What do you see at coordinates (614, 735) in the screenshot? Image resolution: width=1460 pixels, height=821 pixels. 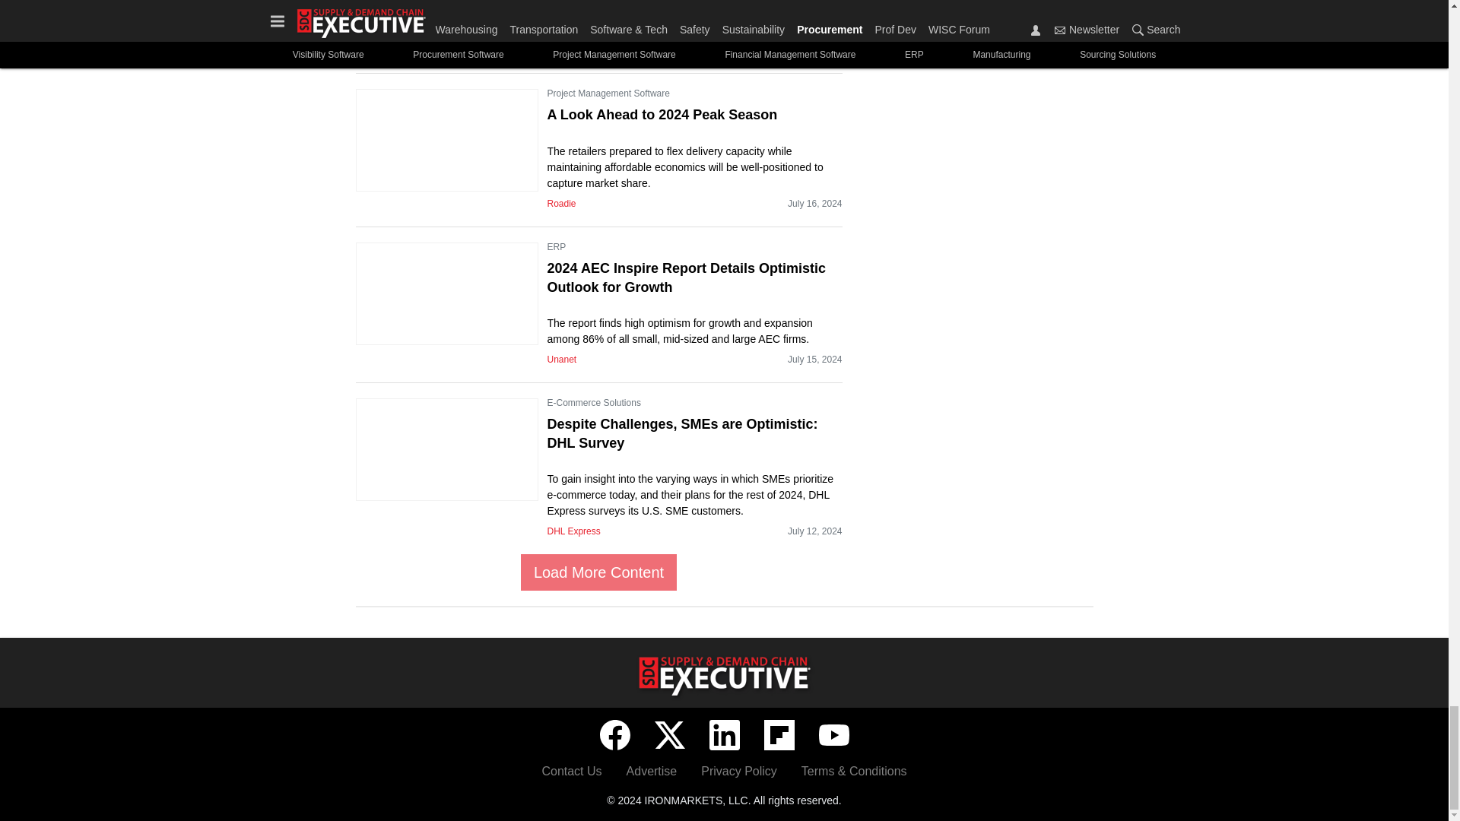 I see `Facebook icon` at bounding box center [614, 735].